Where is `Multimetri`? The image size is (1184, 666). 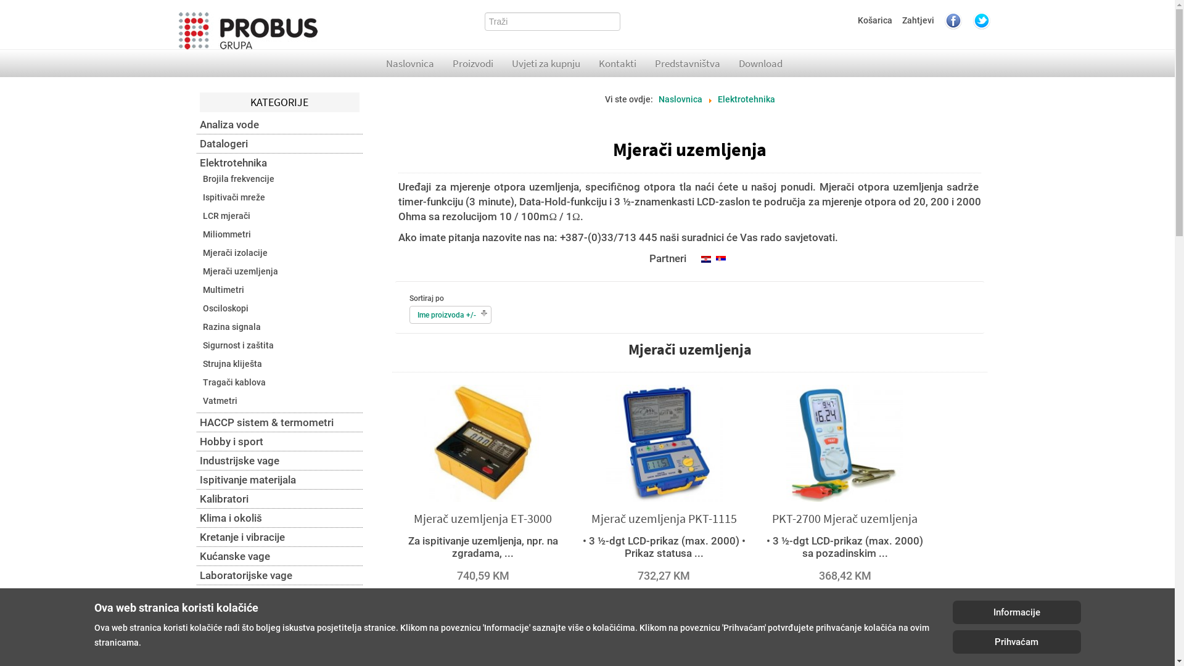
Multimetri is located at coordinates (223, 290).